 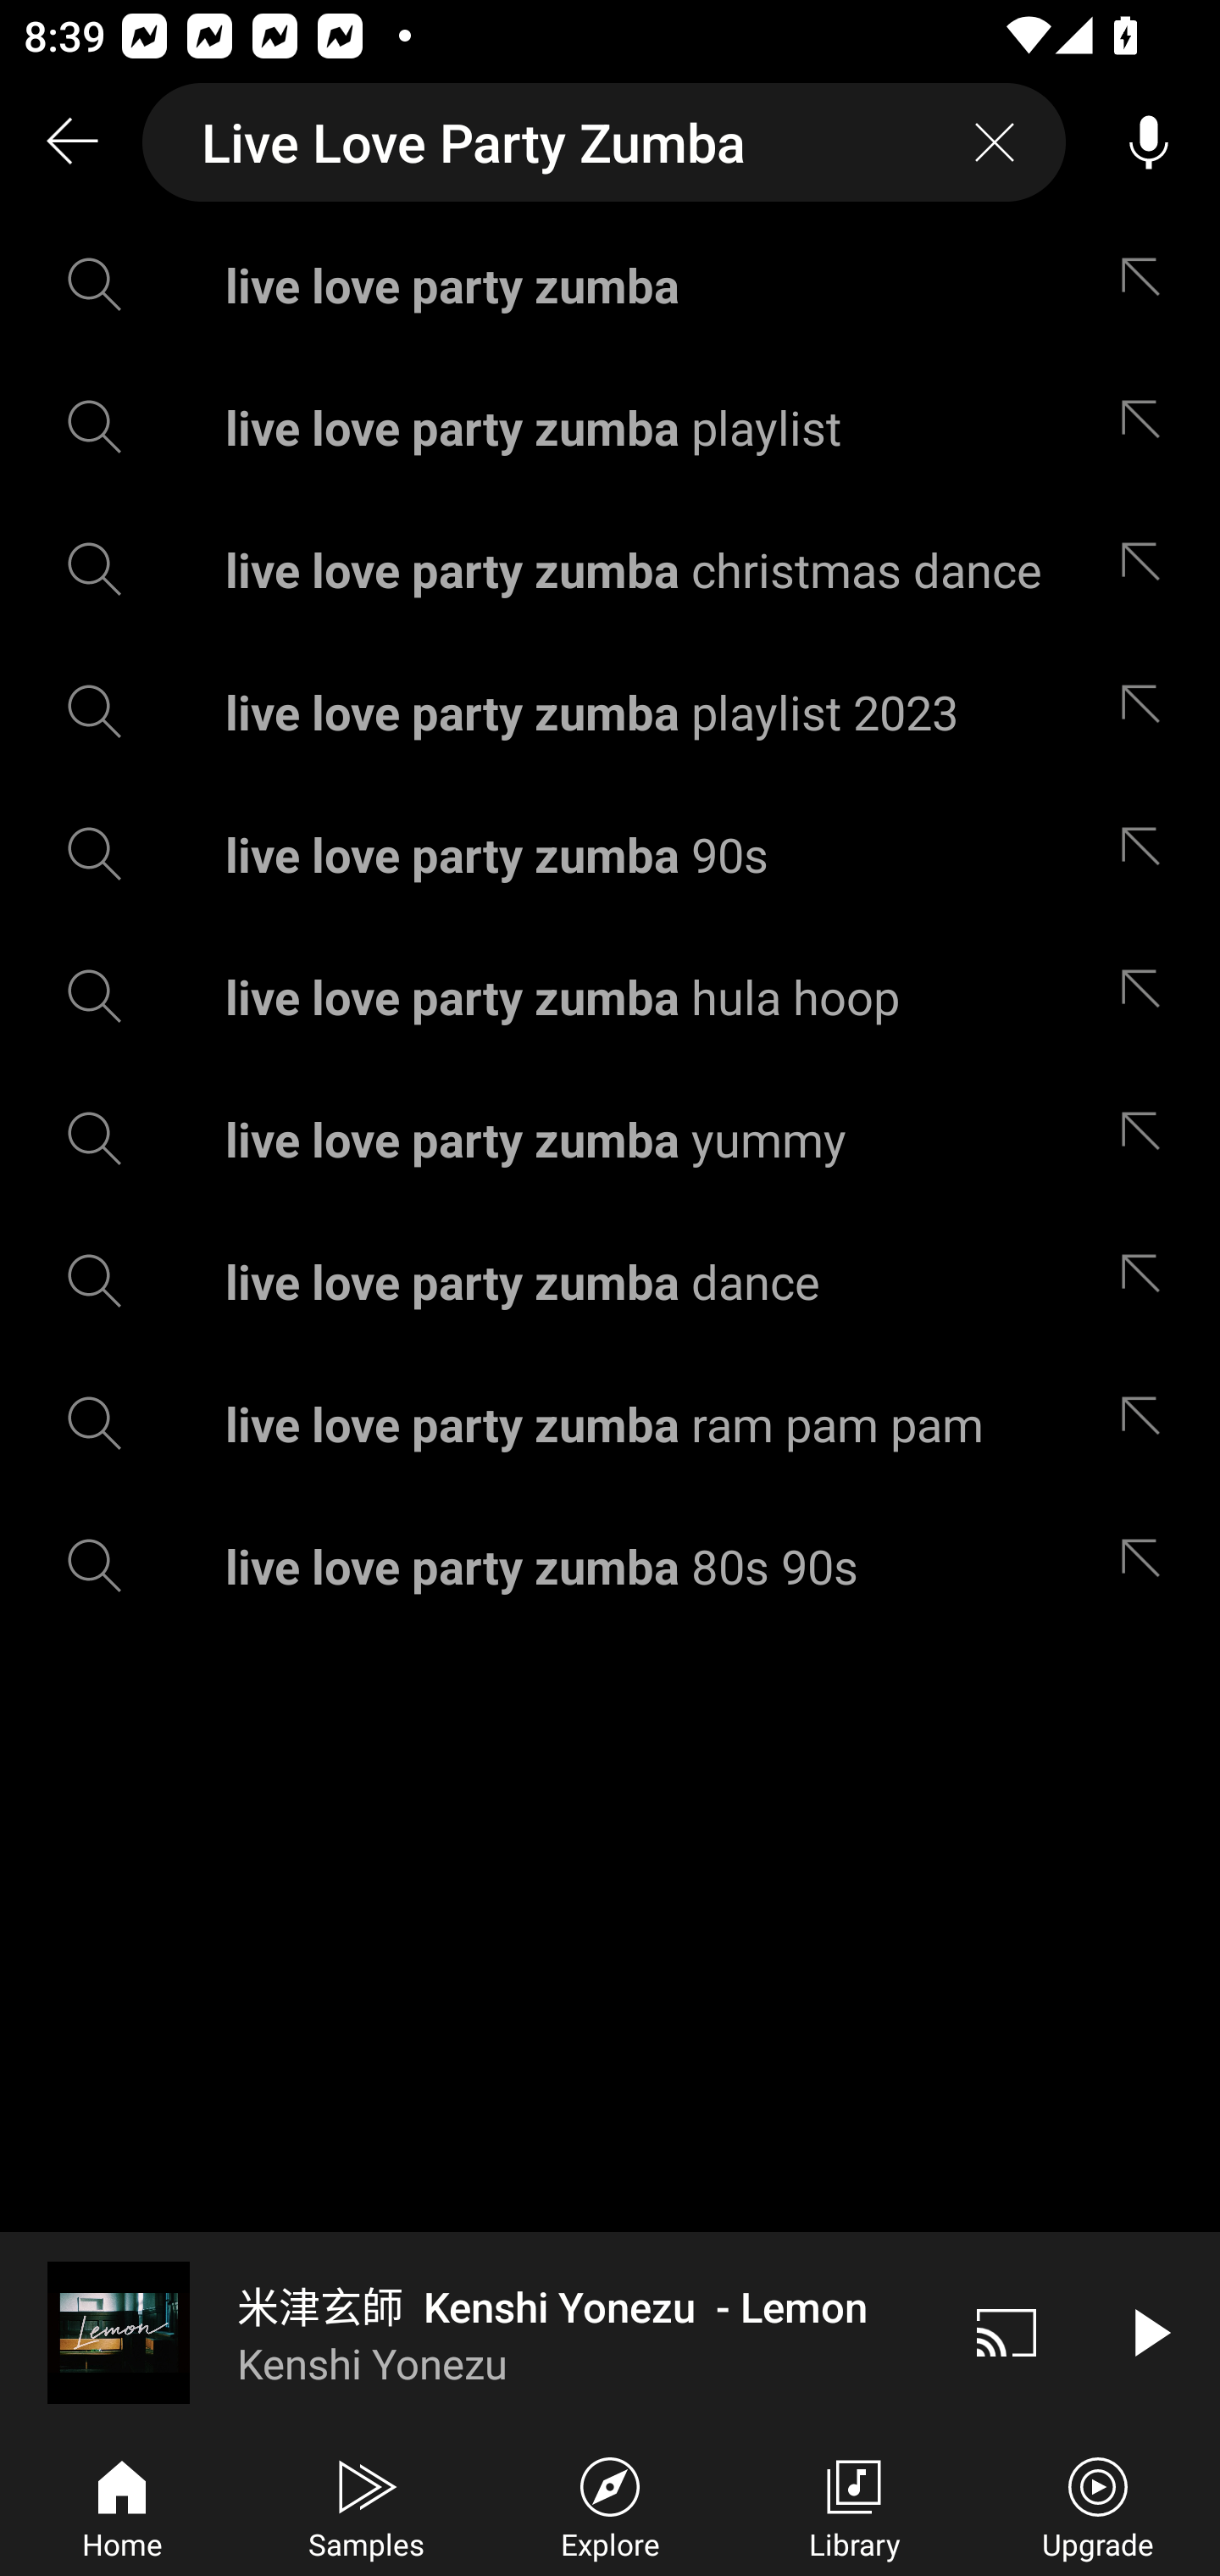 I want to click on Cast. Disconnected, so click(x=1006, y=2332).